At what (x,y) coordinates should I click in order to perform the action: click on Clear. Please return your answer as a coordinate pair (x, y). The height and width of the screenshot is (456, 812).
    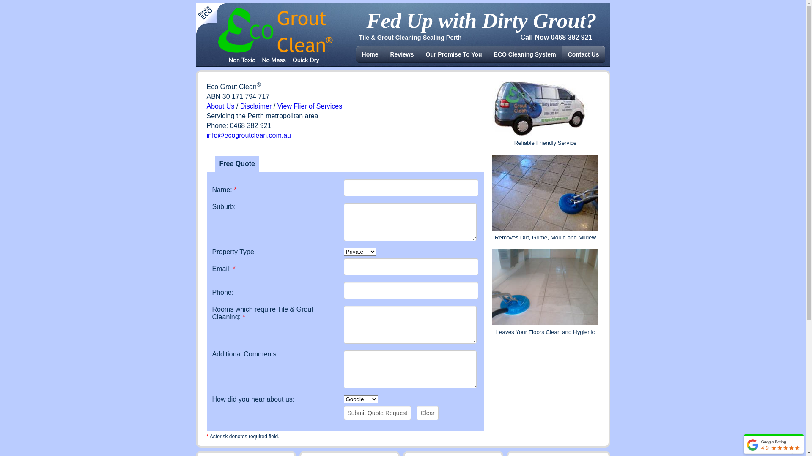
    Looking at the image, I should click on (427, 413).